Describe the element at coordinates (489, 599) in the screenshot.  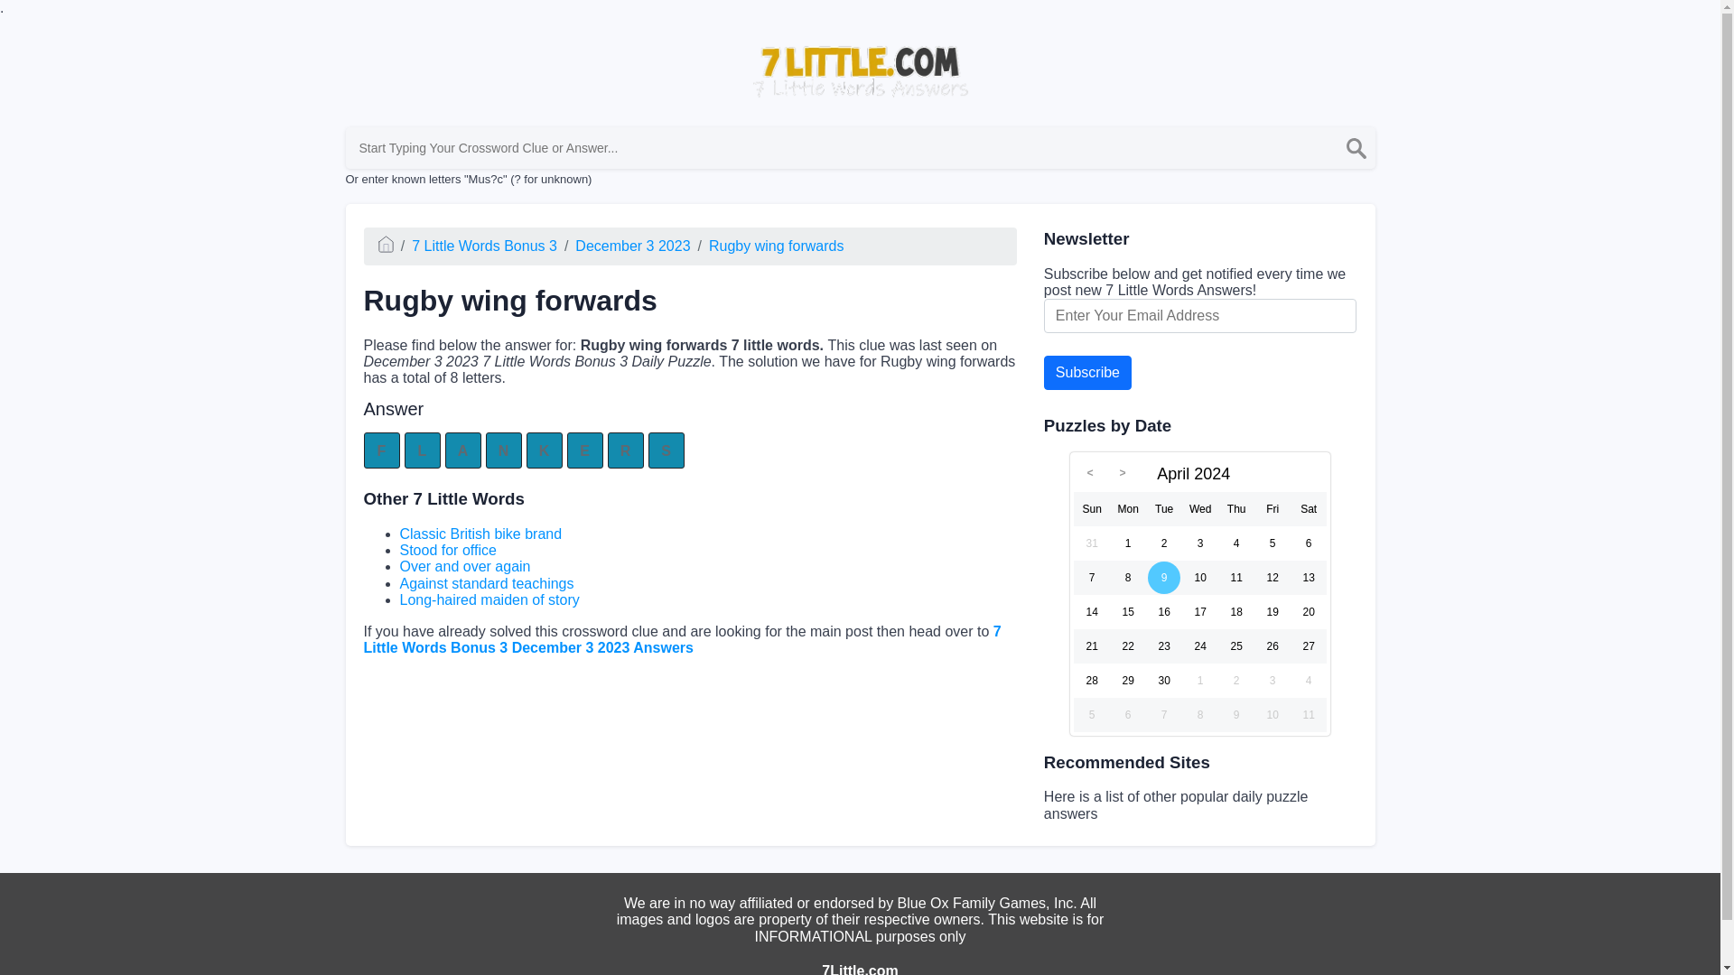
I see `Long-haired maiden of story` at that location.